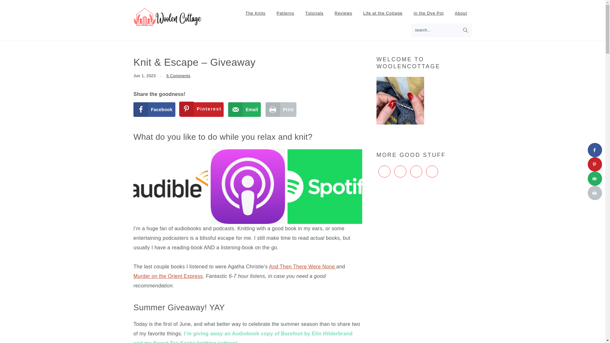 The image size is (610, 343). Describe the element at coordinates (383, 13) in the screenshot. I see `Life at the Cottage` at that location.